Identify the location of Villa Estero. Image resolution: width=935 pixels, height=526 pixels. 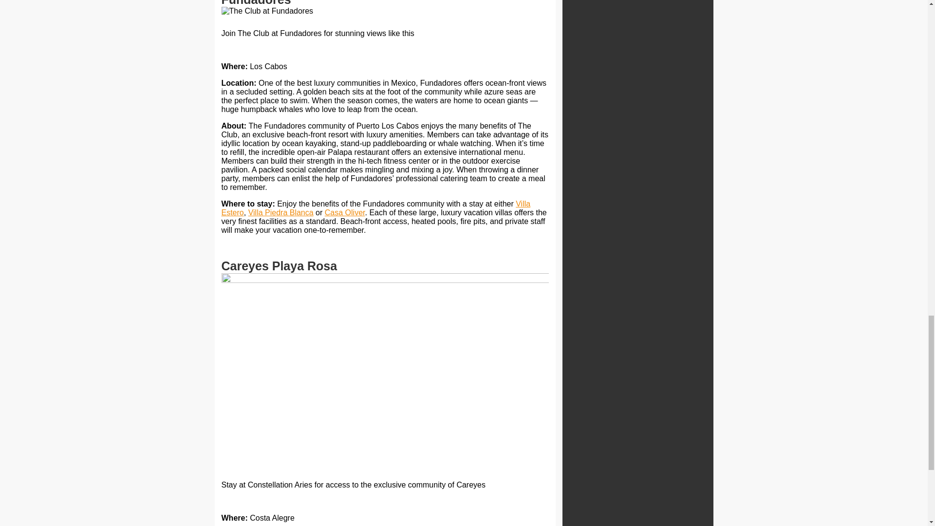
(375, 208).